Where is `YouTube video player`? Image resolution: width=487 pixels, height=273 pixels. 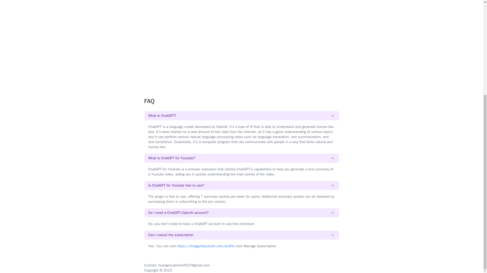
YouTube video player is located at coordinates (241, 32).